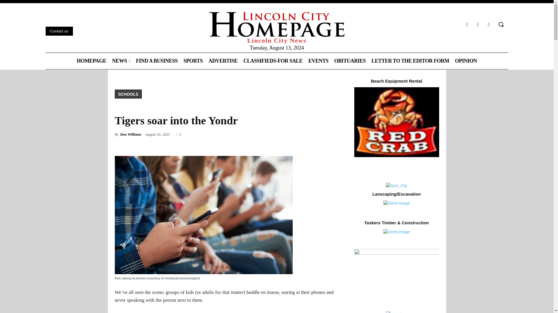  I want to click on ADVERTISE, so click(223, 61).